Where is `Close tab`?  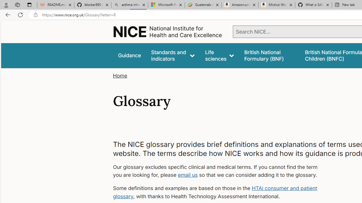 Close tab is located at coordinates (327, 5).